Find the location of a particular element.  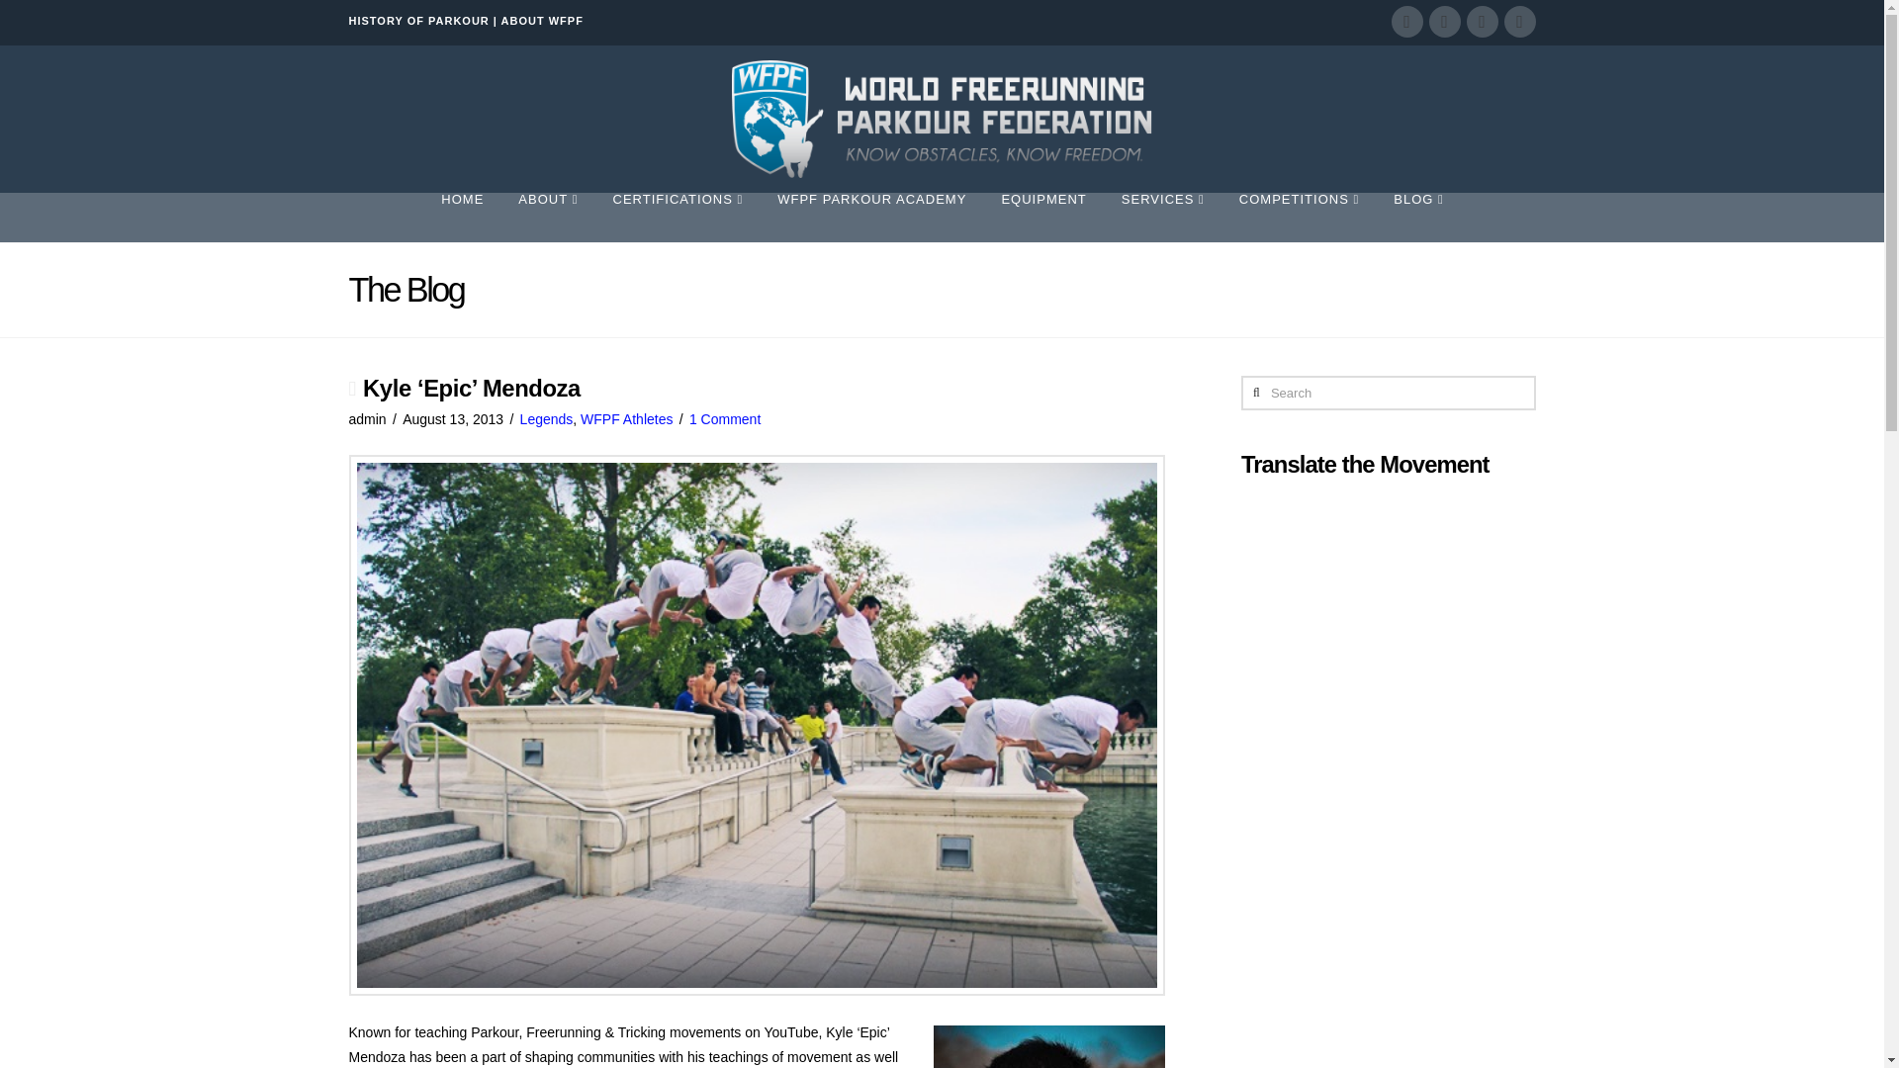

ABOUT WFPF is located at coordinates (542, 21).